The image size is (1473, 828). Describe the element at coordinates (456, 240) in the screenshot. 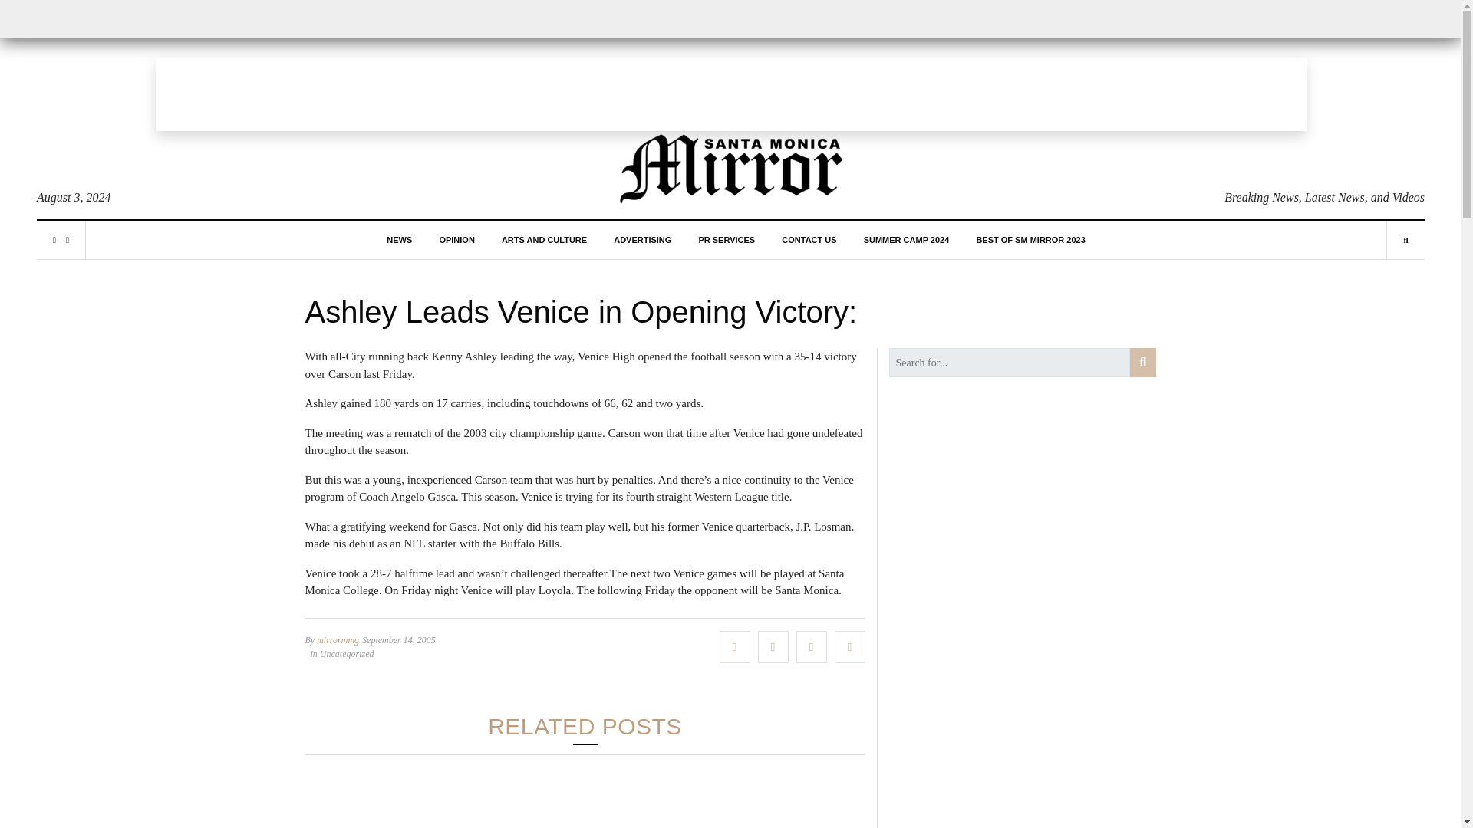

I see `OPINION` at that location.